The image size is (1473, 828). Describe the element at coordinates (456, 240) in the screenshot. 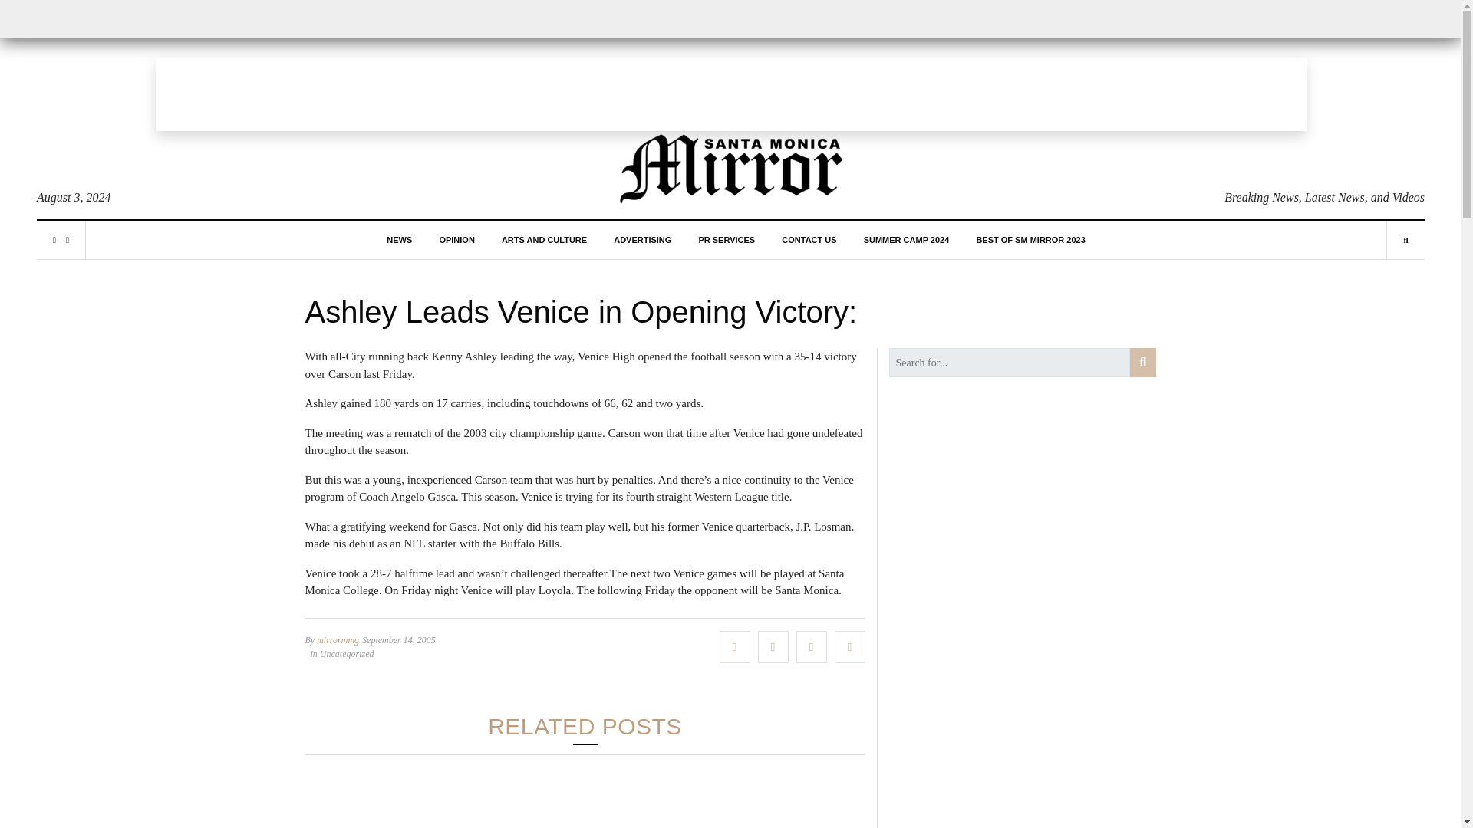

I see `OPINION` at that location.